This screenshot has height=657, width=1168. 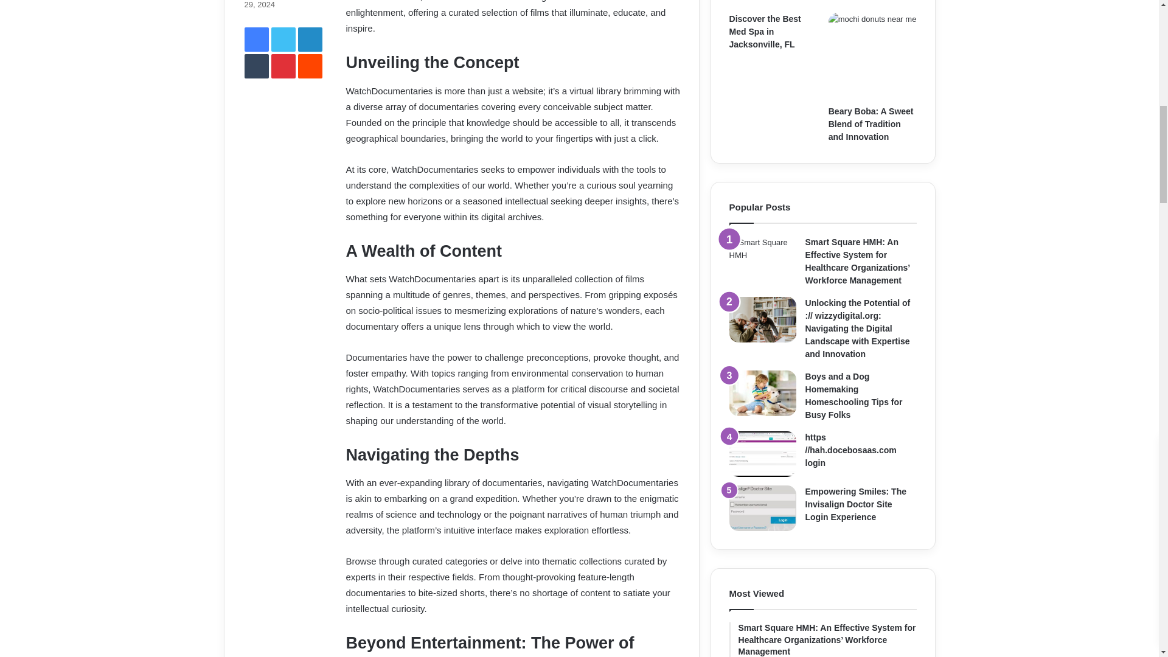 I want to click on WatchDocumentaries, so click(x=471, y=1).